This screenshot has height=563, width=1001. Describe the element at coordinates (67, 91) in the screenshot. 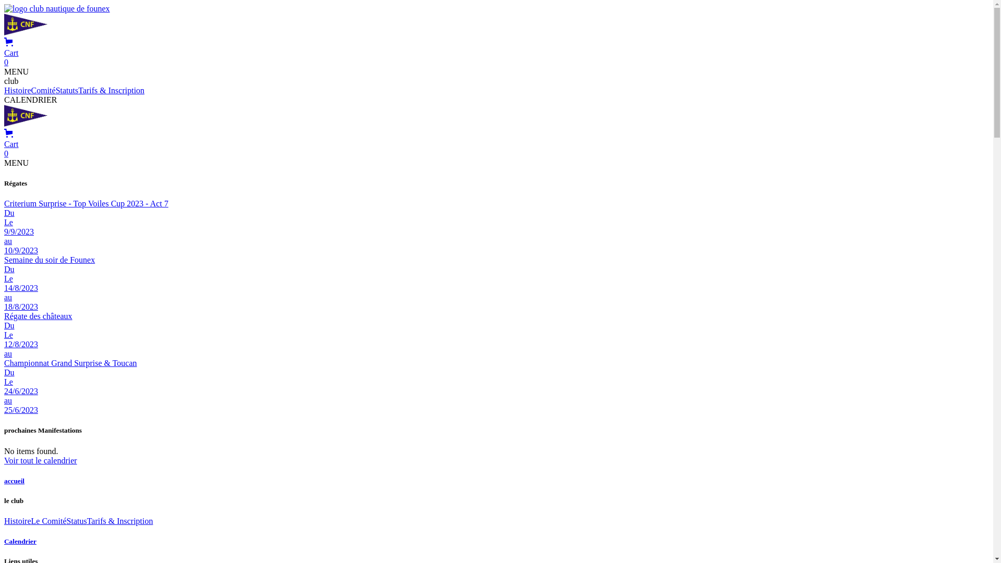

I see `Statuts` at that location.